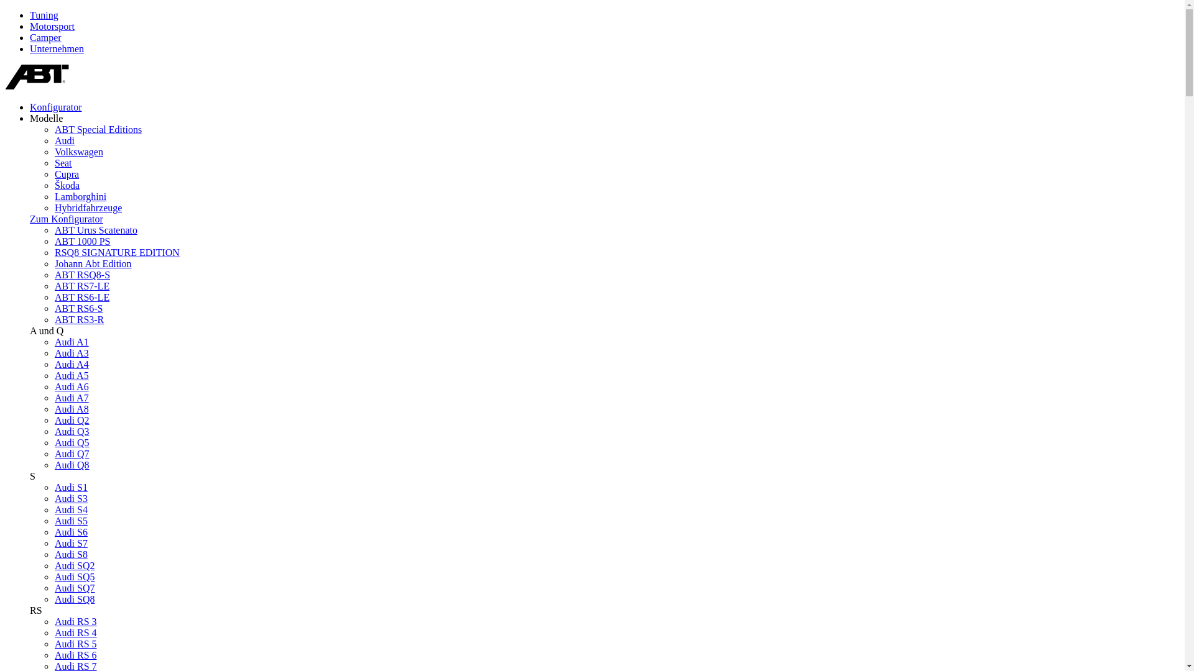  What do you see at coordinates (76, 621) in the screenshot?
I see `Audi RS 3` at bounding box center [76, 621].